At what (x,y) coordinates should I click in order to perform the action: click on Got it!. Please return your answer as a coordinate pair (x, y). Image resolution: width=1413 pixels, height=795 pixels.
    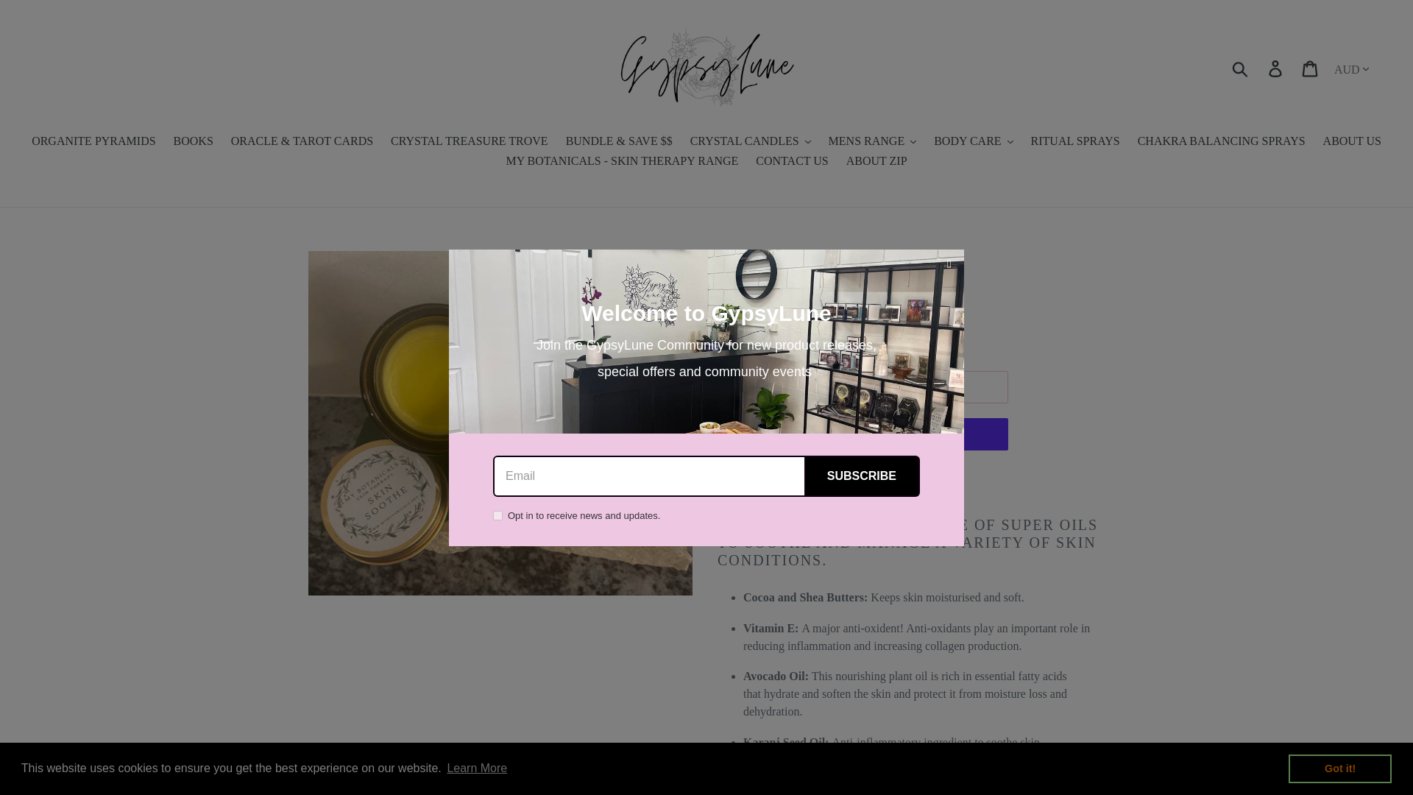
    Looking at the image, I should click on (1340, 768).